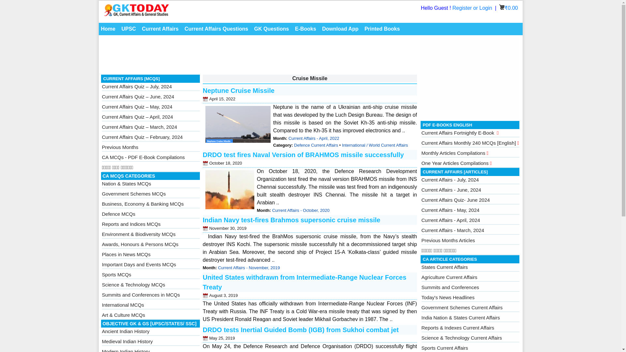 The height and width of the screenshot is (352, 626). What do you see at coordinates (291, 220) in the screenshot?
I see `Indian Navy test-fires Brahmos supersonic cruise missile` at bounding box center [291, 220].